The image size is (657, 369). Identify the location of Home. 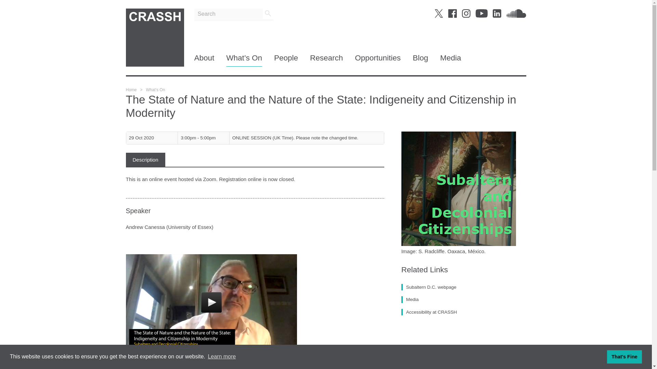
(131, 90).